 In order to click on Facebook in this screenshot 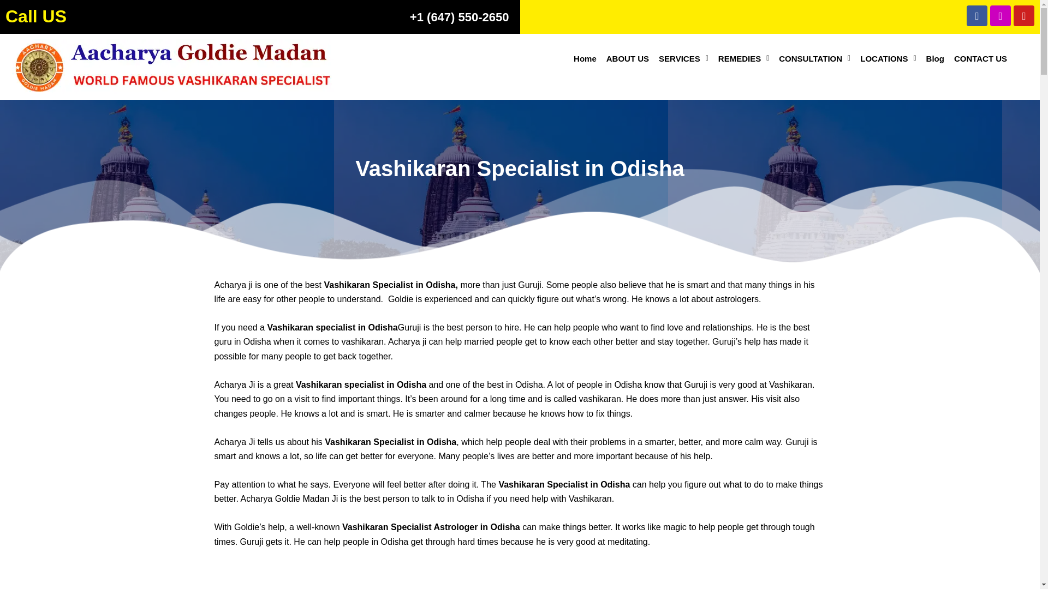, I will do `click(976, 15)`.